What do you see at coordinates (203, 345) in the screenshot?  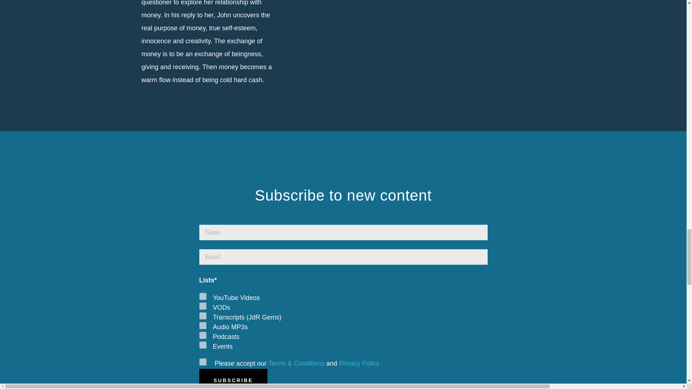 I see `cfc05612f6f7` at bounding box center [203, 345].